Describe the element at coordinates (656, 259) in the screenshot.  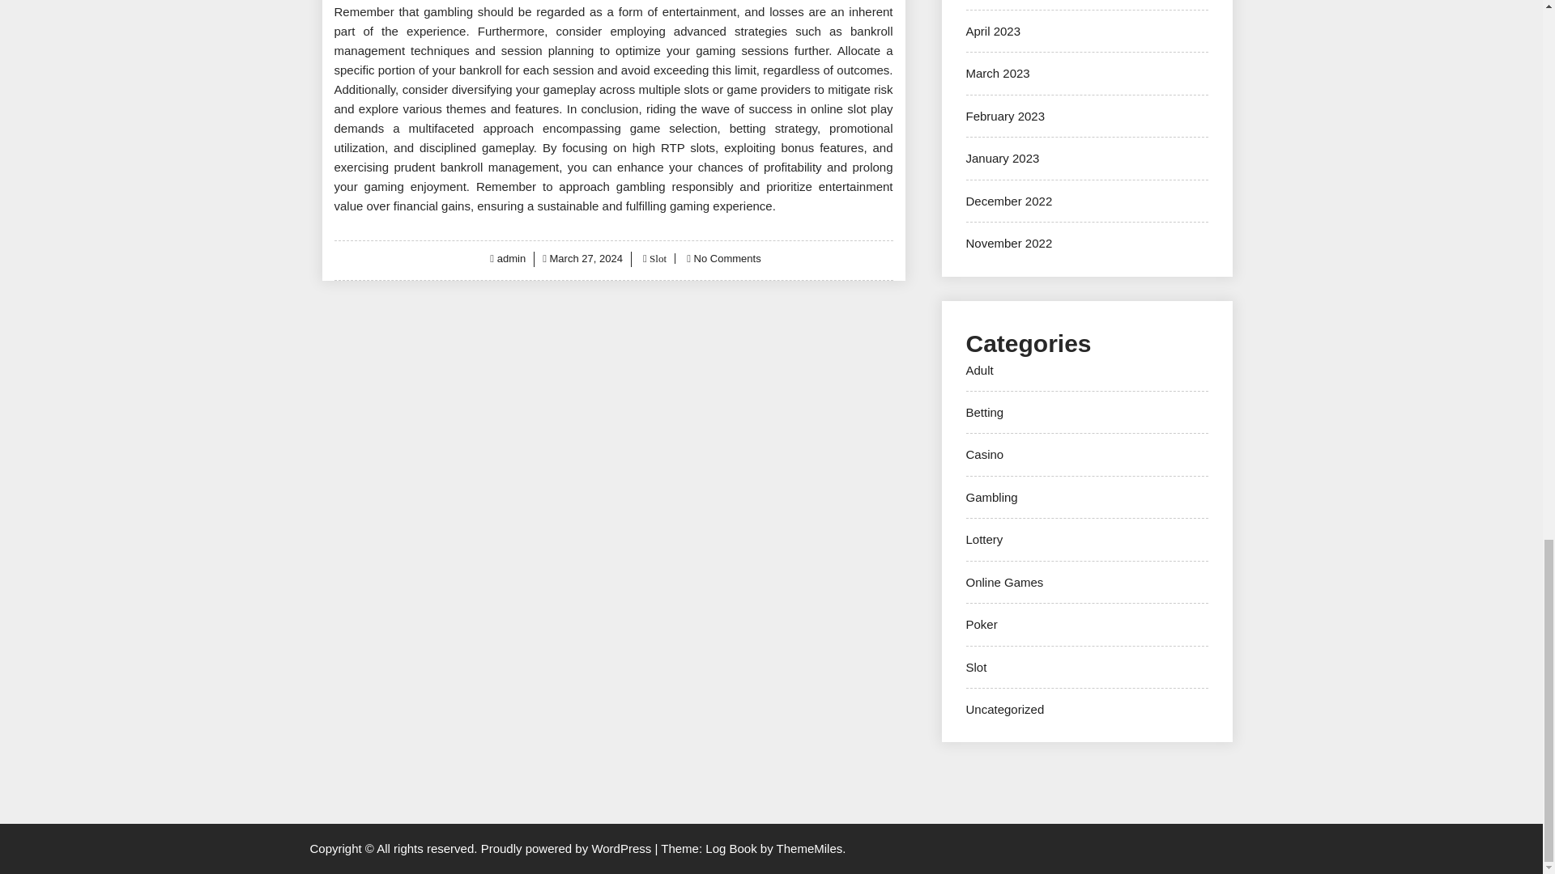
I see `Slot` at that location.